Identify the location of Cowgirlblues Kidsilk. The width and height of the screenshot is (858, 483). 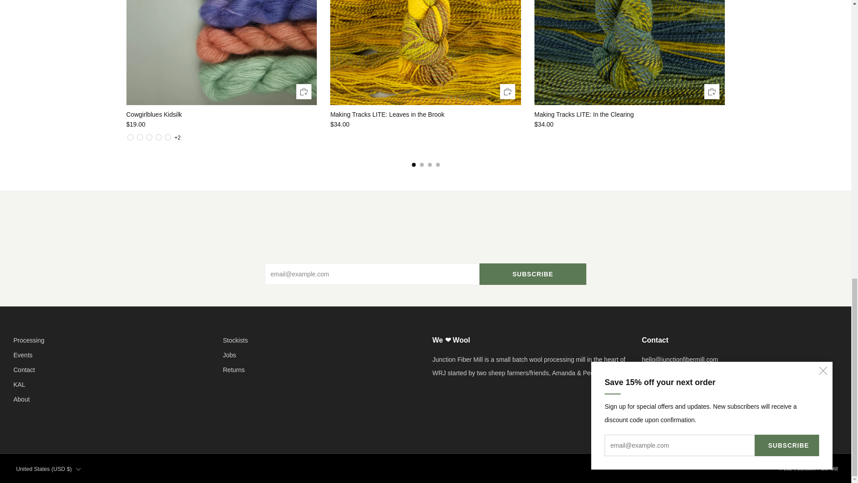
(221, 124).